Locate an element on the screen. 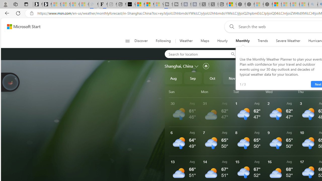 Image resolution: width=322 pixels, height=181 pixels. Join us in planting real trees to help our planet! is located at coordinates (10, 82).